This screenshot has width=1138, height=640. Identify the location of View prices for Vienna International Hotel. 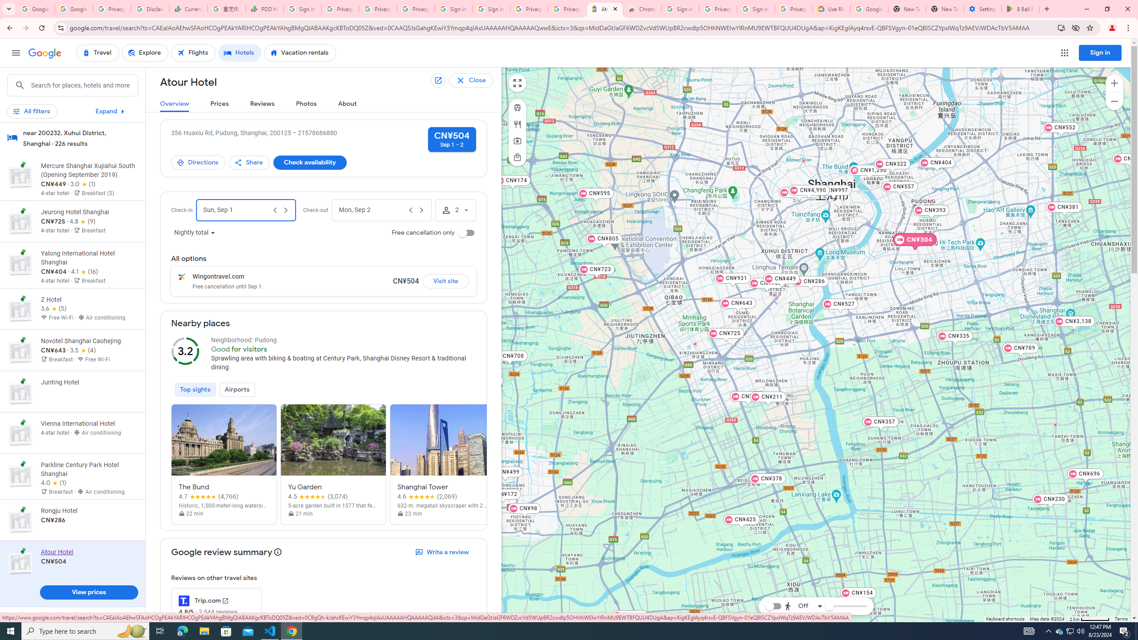
(88, 464).